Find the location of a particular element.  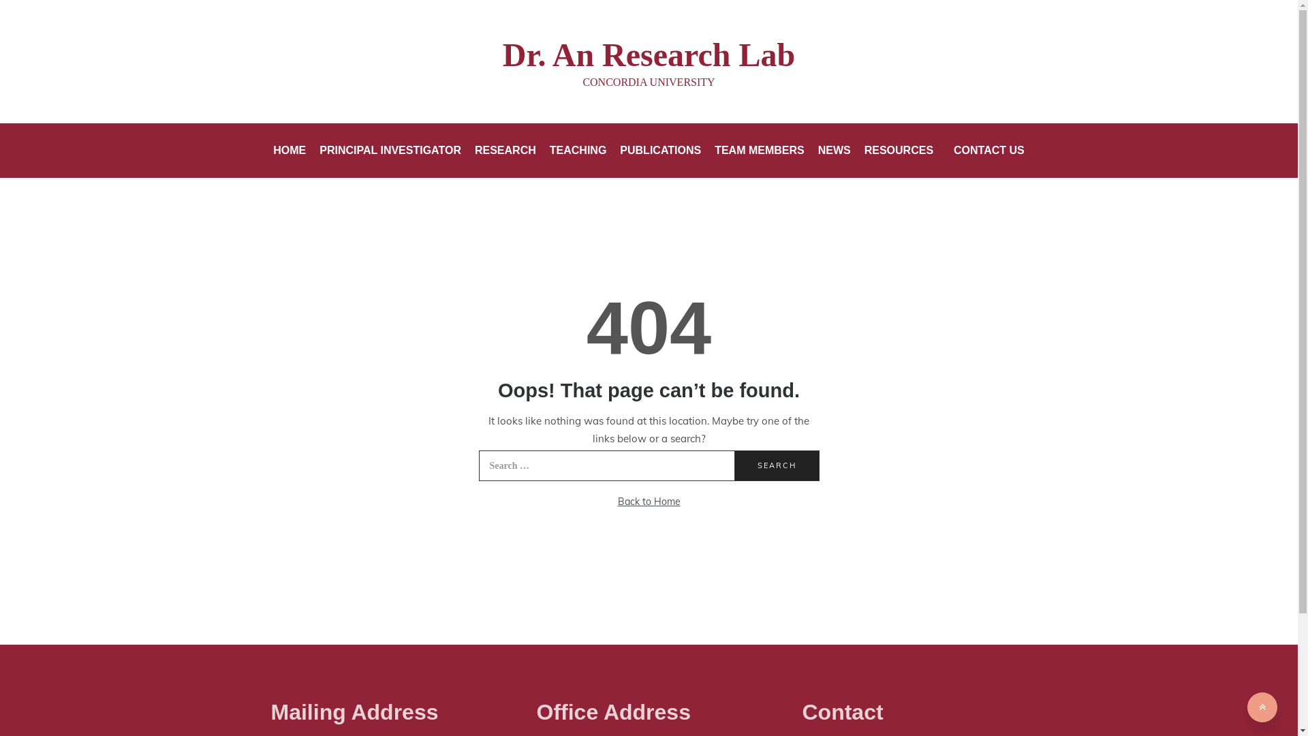

TEAM MEMBERS is located at coordinates (760, 151).